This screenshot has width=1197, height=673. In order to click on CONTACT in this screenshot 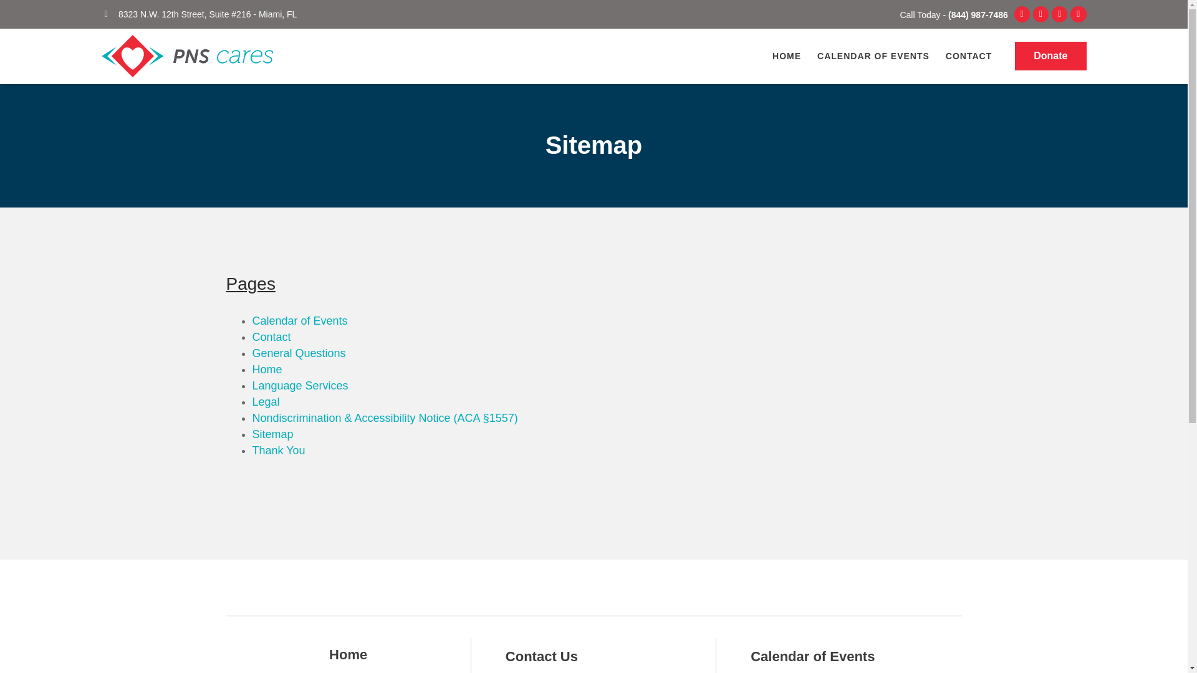, I will do `click(969, 56)`.